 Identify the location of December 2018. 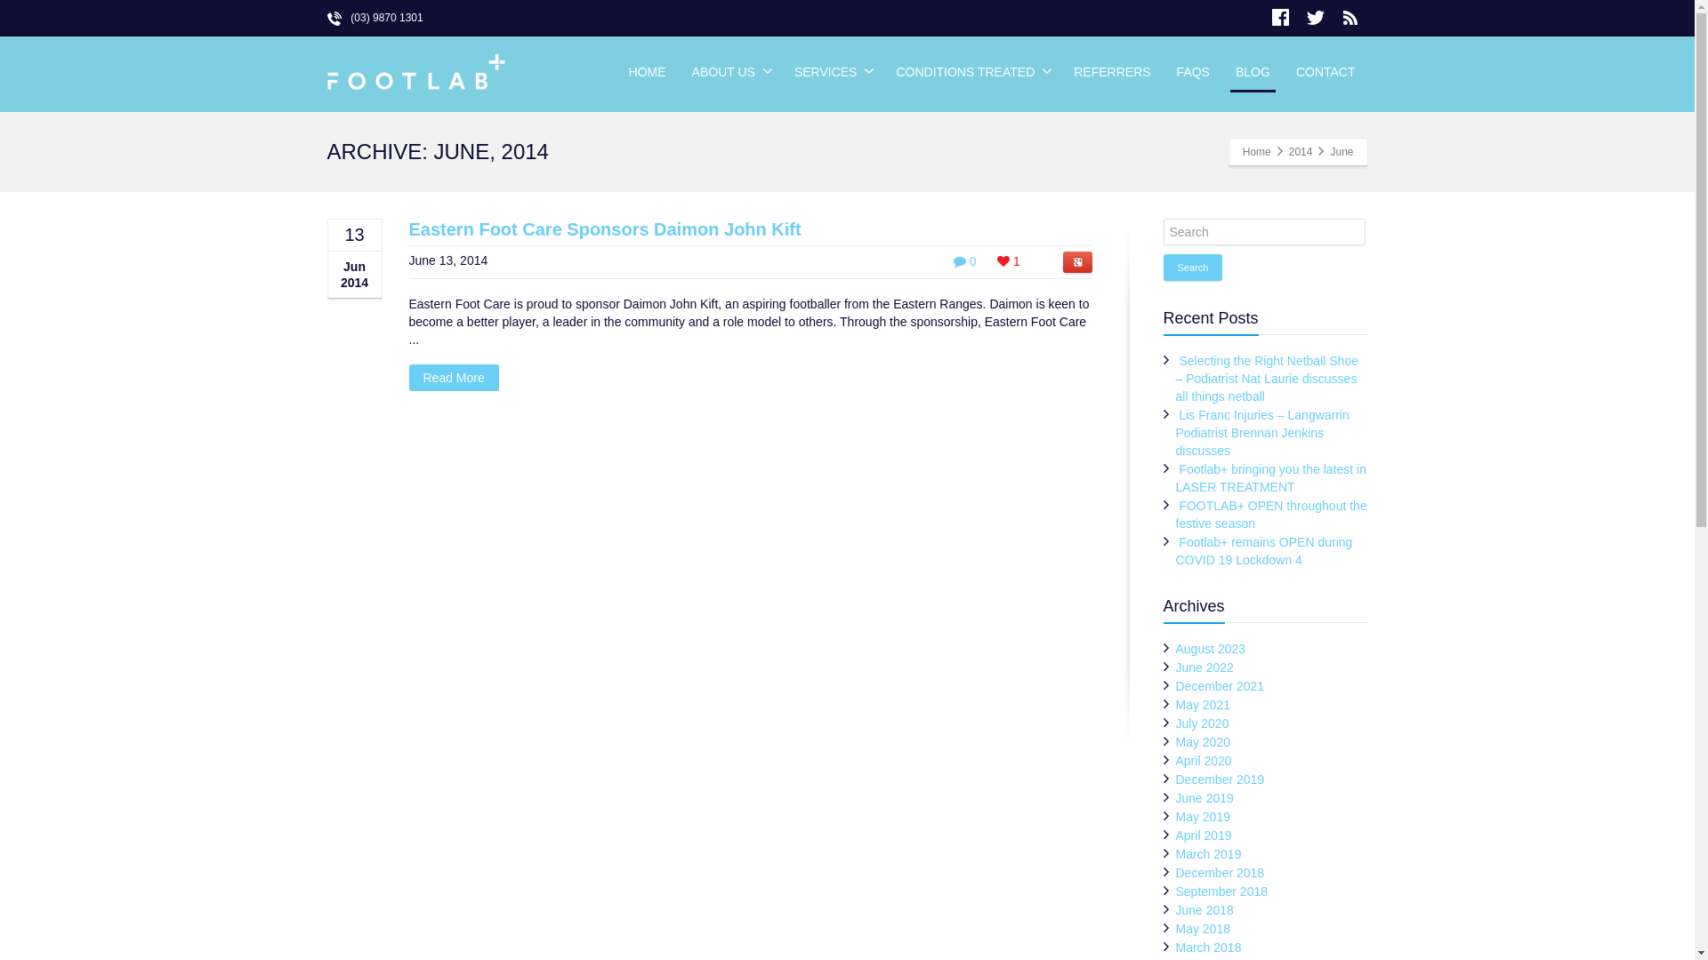
(1221, 873).